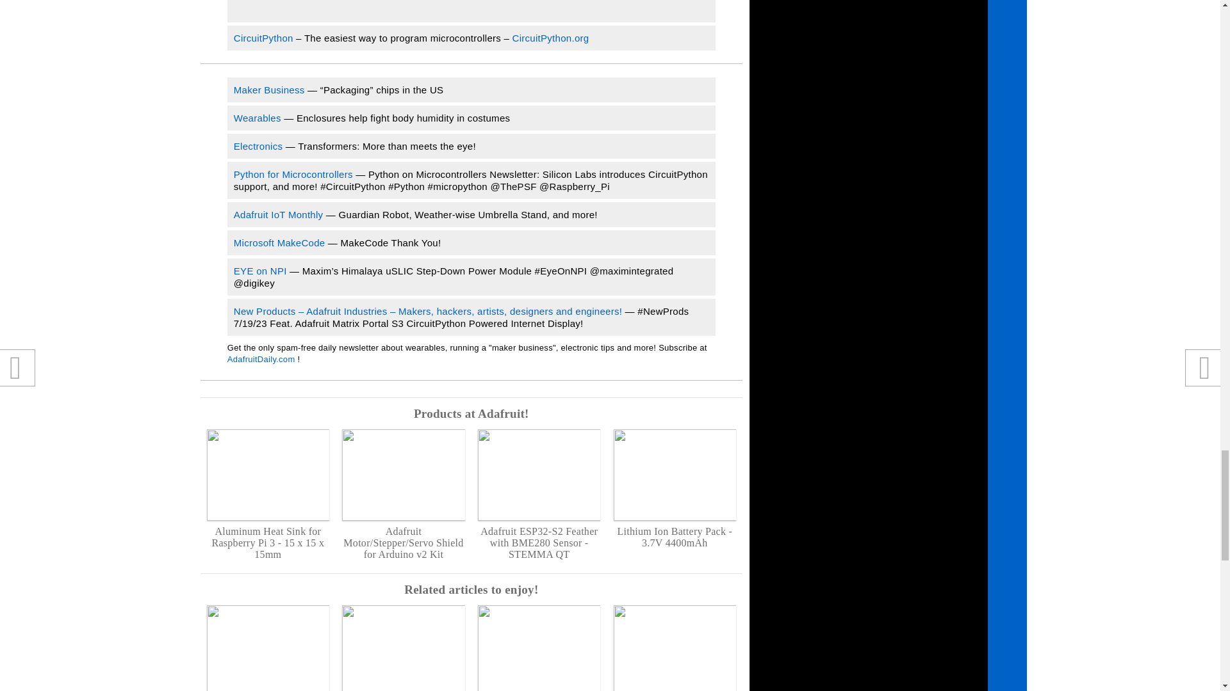 The image size is (1230, 691). What do you see at coordinates (539, 495) in the screenshot?
I see `Adafruit ESP32-S2 Feather with BME280 Sensor - STEMMA QT` at bounding box center [539, 495].